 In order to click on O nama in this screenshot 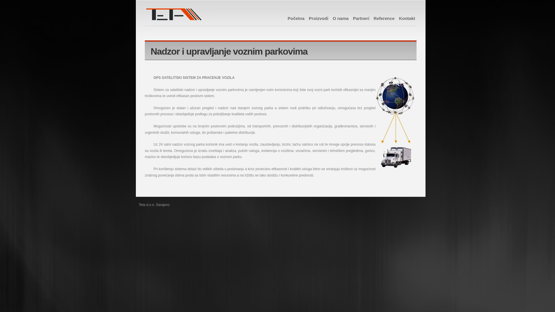, I will do `click(341, 18)`.